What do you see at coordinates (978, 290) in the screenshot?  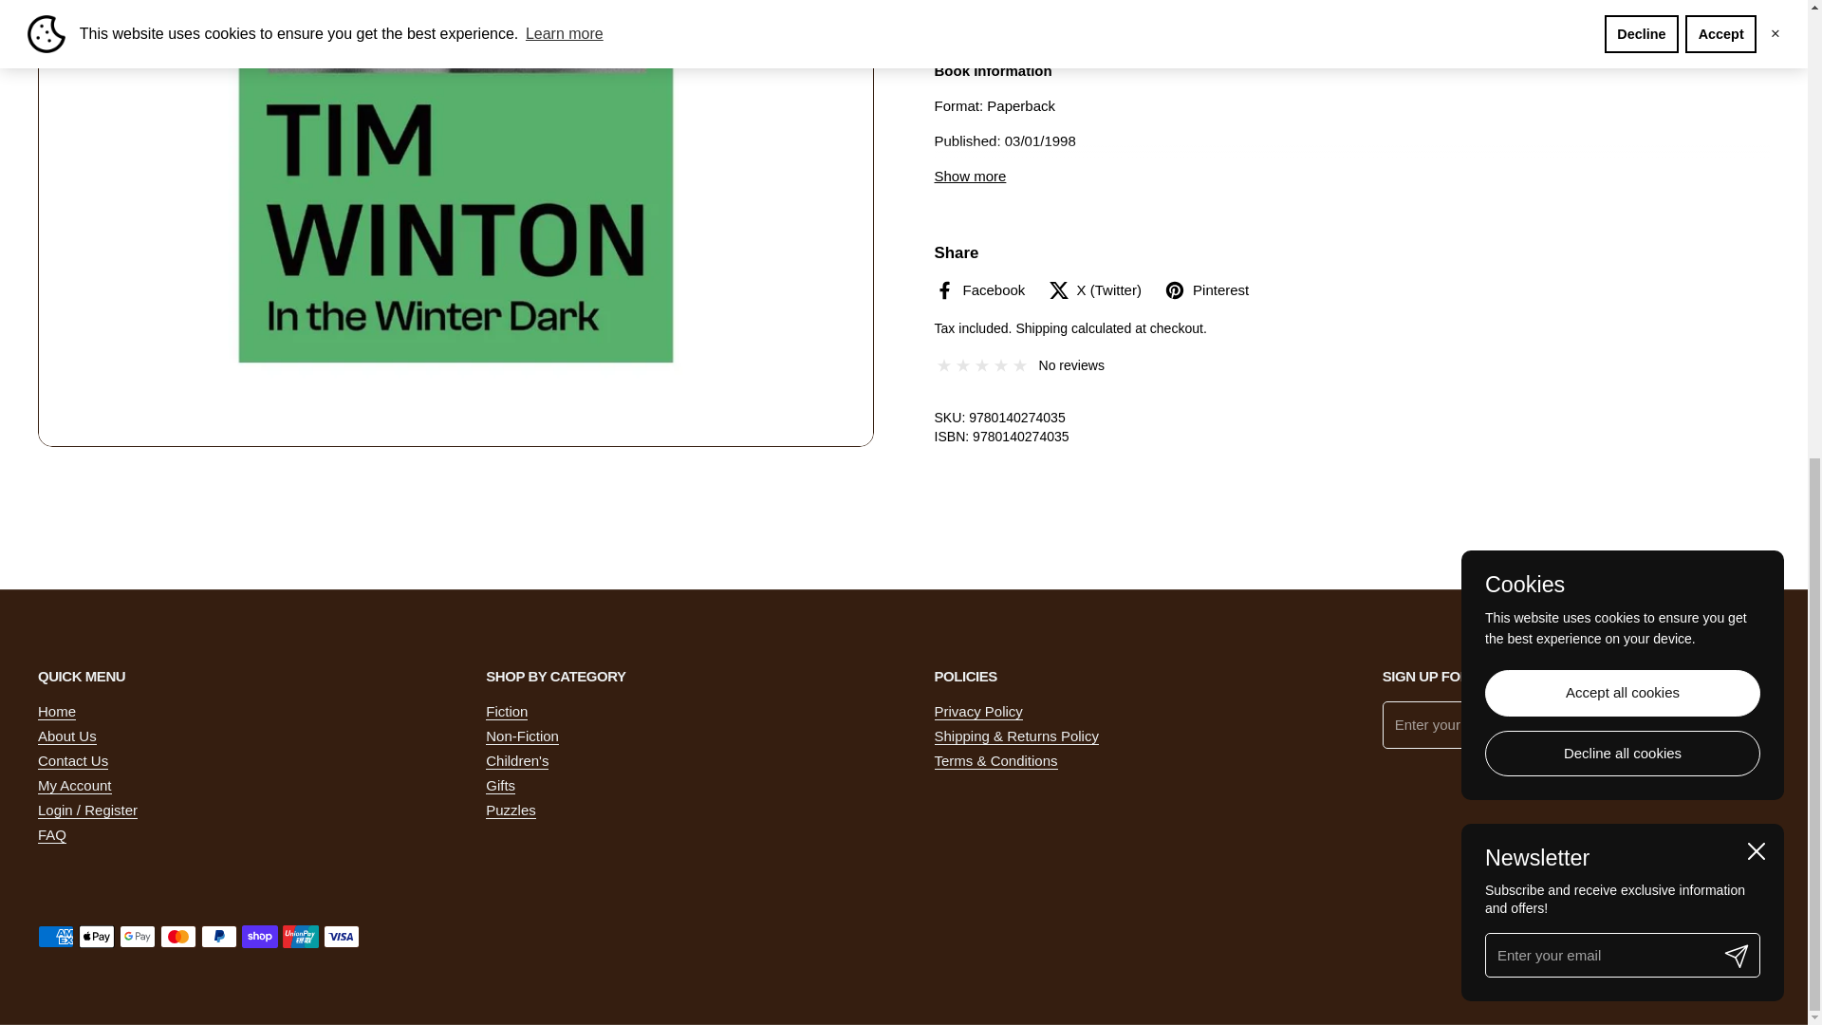 I see `Share on facebook` at bounding box center [978, 290].